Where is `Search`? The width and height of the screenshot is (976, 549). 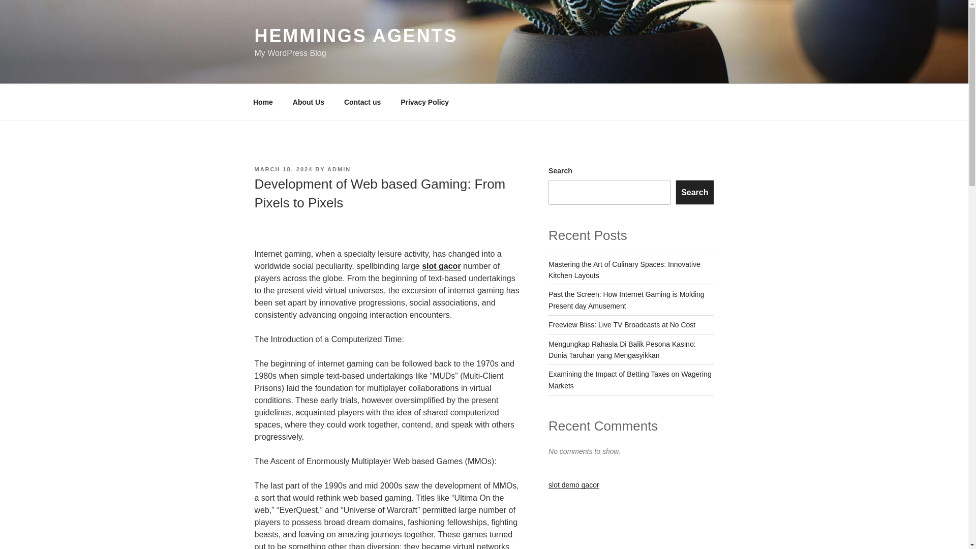
Search is located at coordinates (694, 192).